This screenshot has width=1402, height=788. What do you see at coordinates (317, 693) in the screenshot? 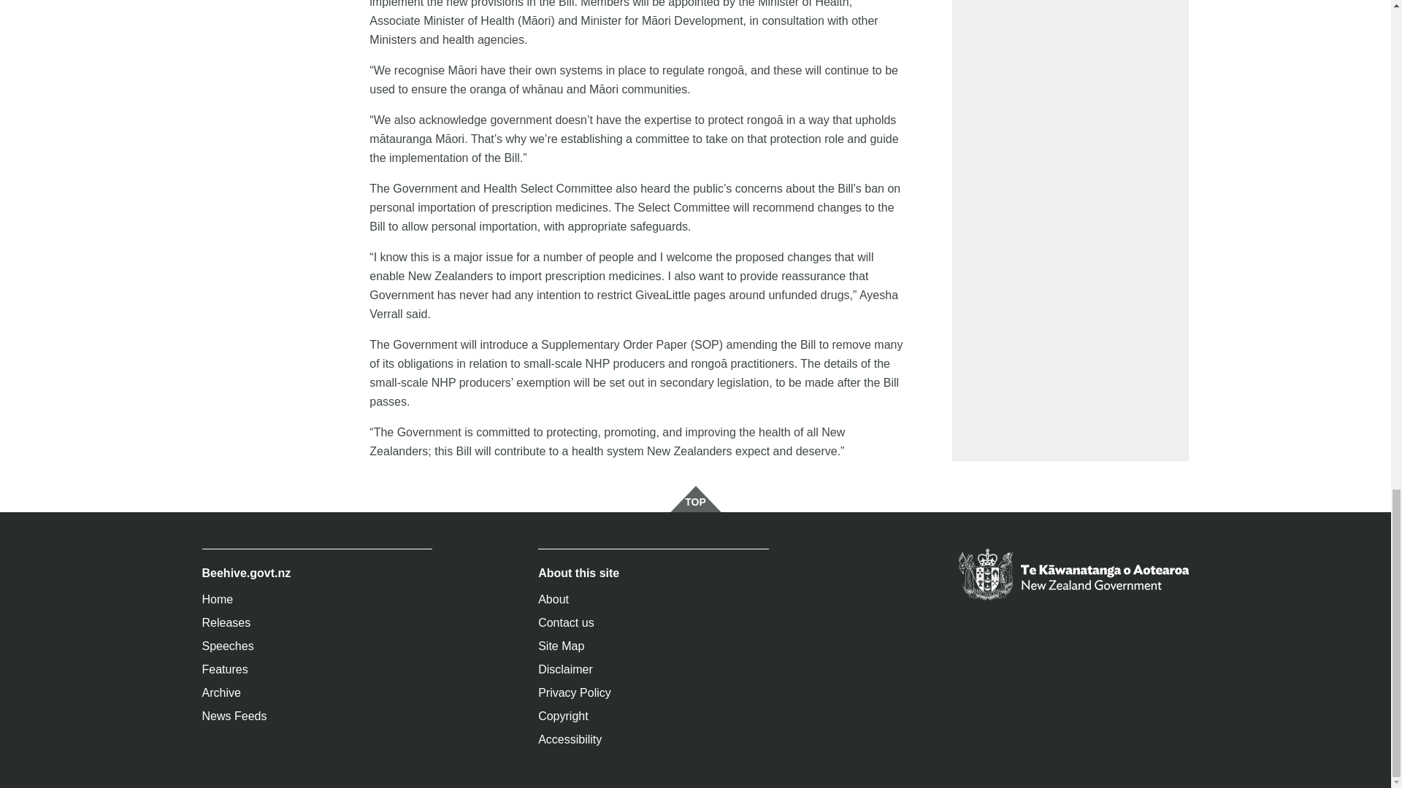
I see `Archive` at bounding box center [317, 693].